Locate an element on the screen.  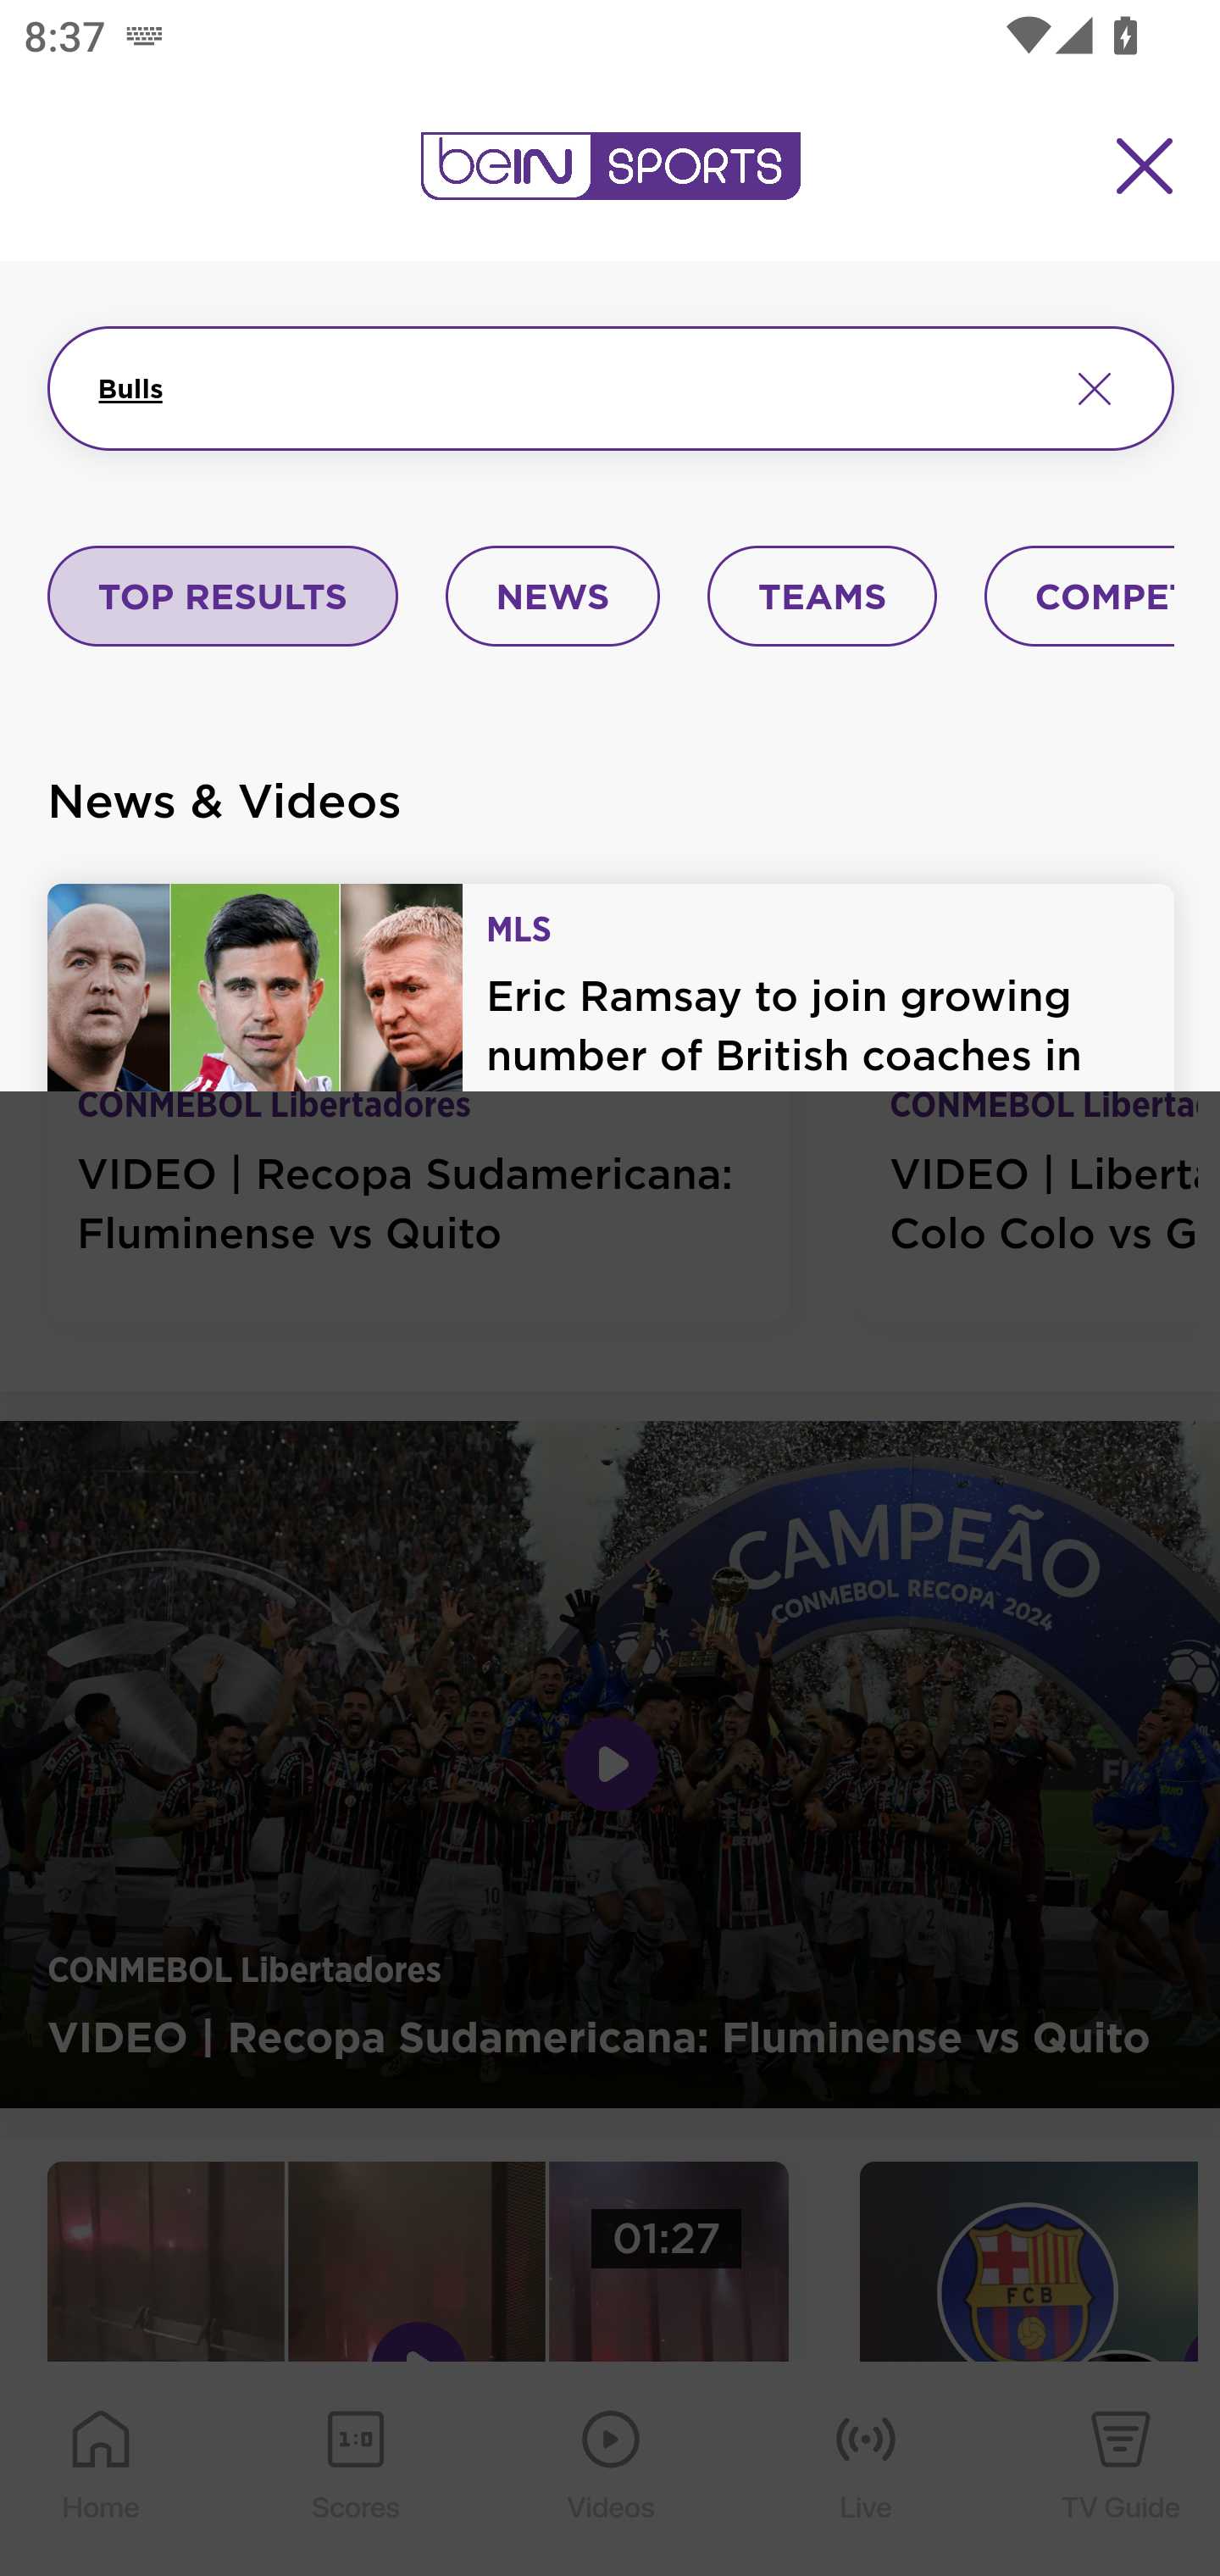
TEAMS is located at coordinates (822, 597).